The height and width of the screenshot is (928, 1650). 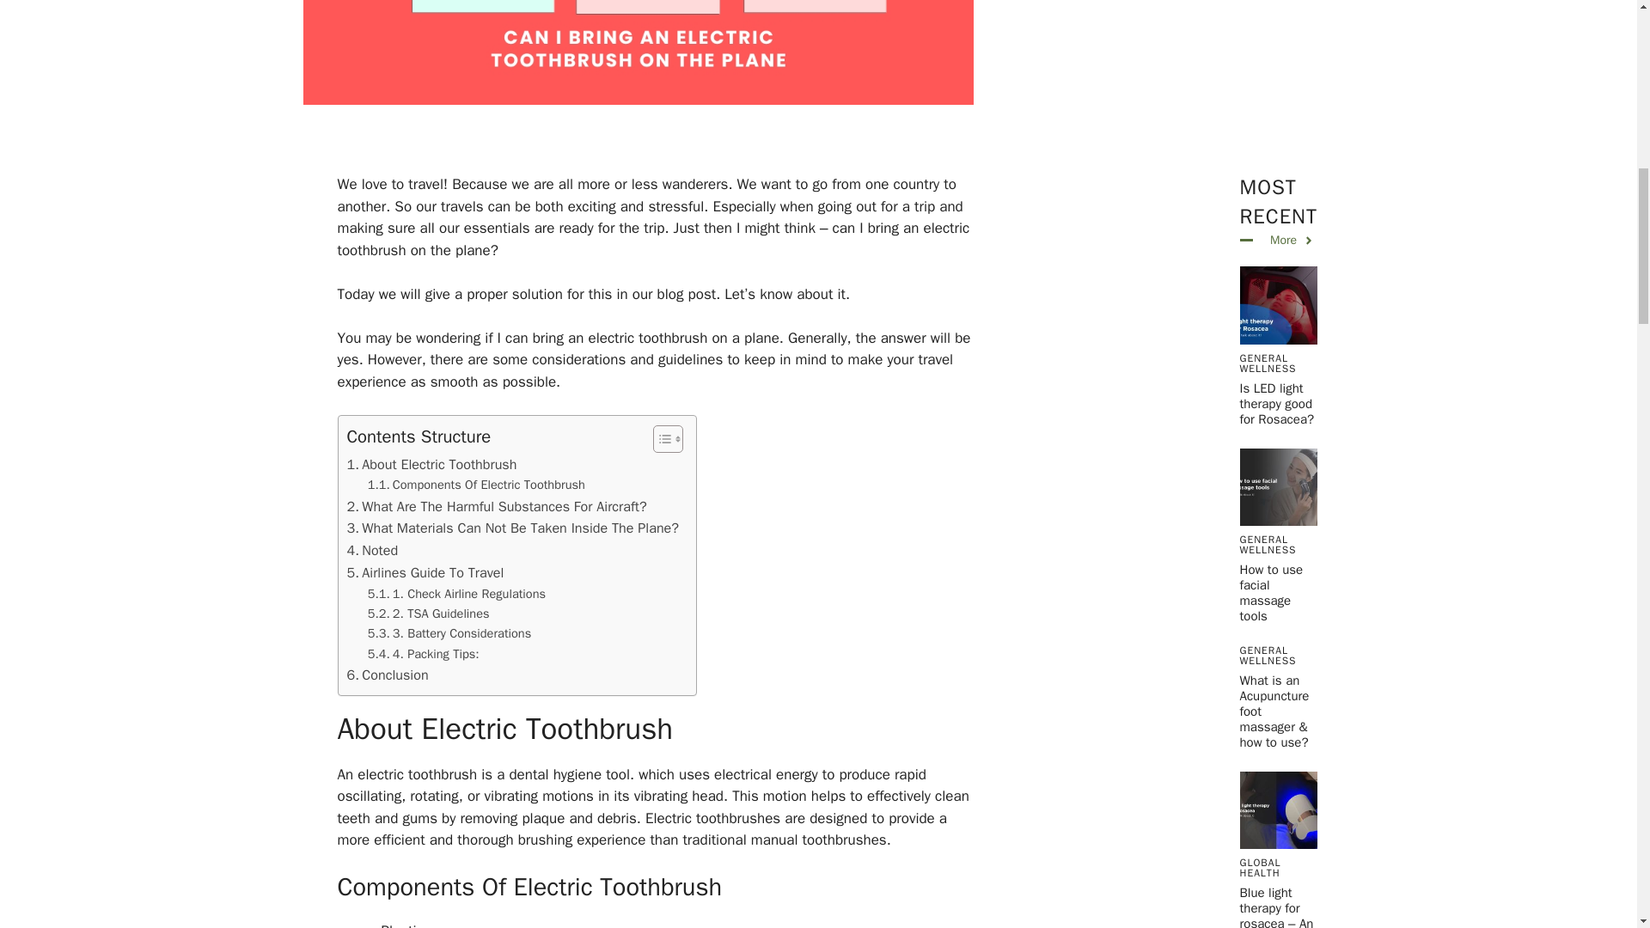 What do you see at coordinates (449, 633) in the screenshot?
I see `3. Battery Considerations` at bounding box center [449, 633].